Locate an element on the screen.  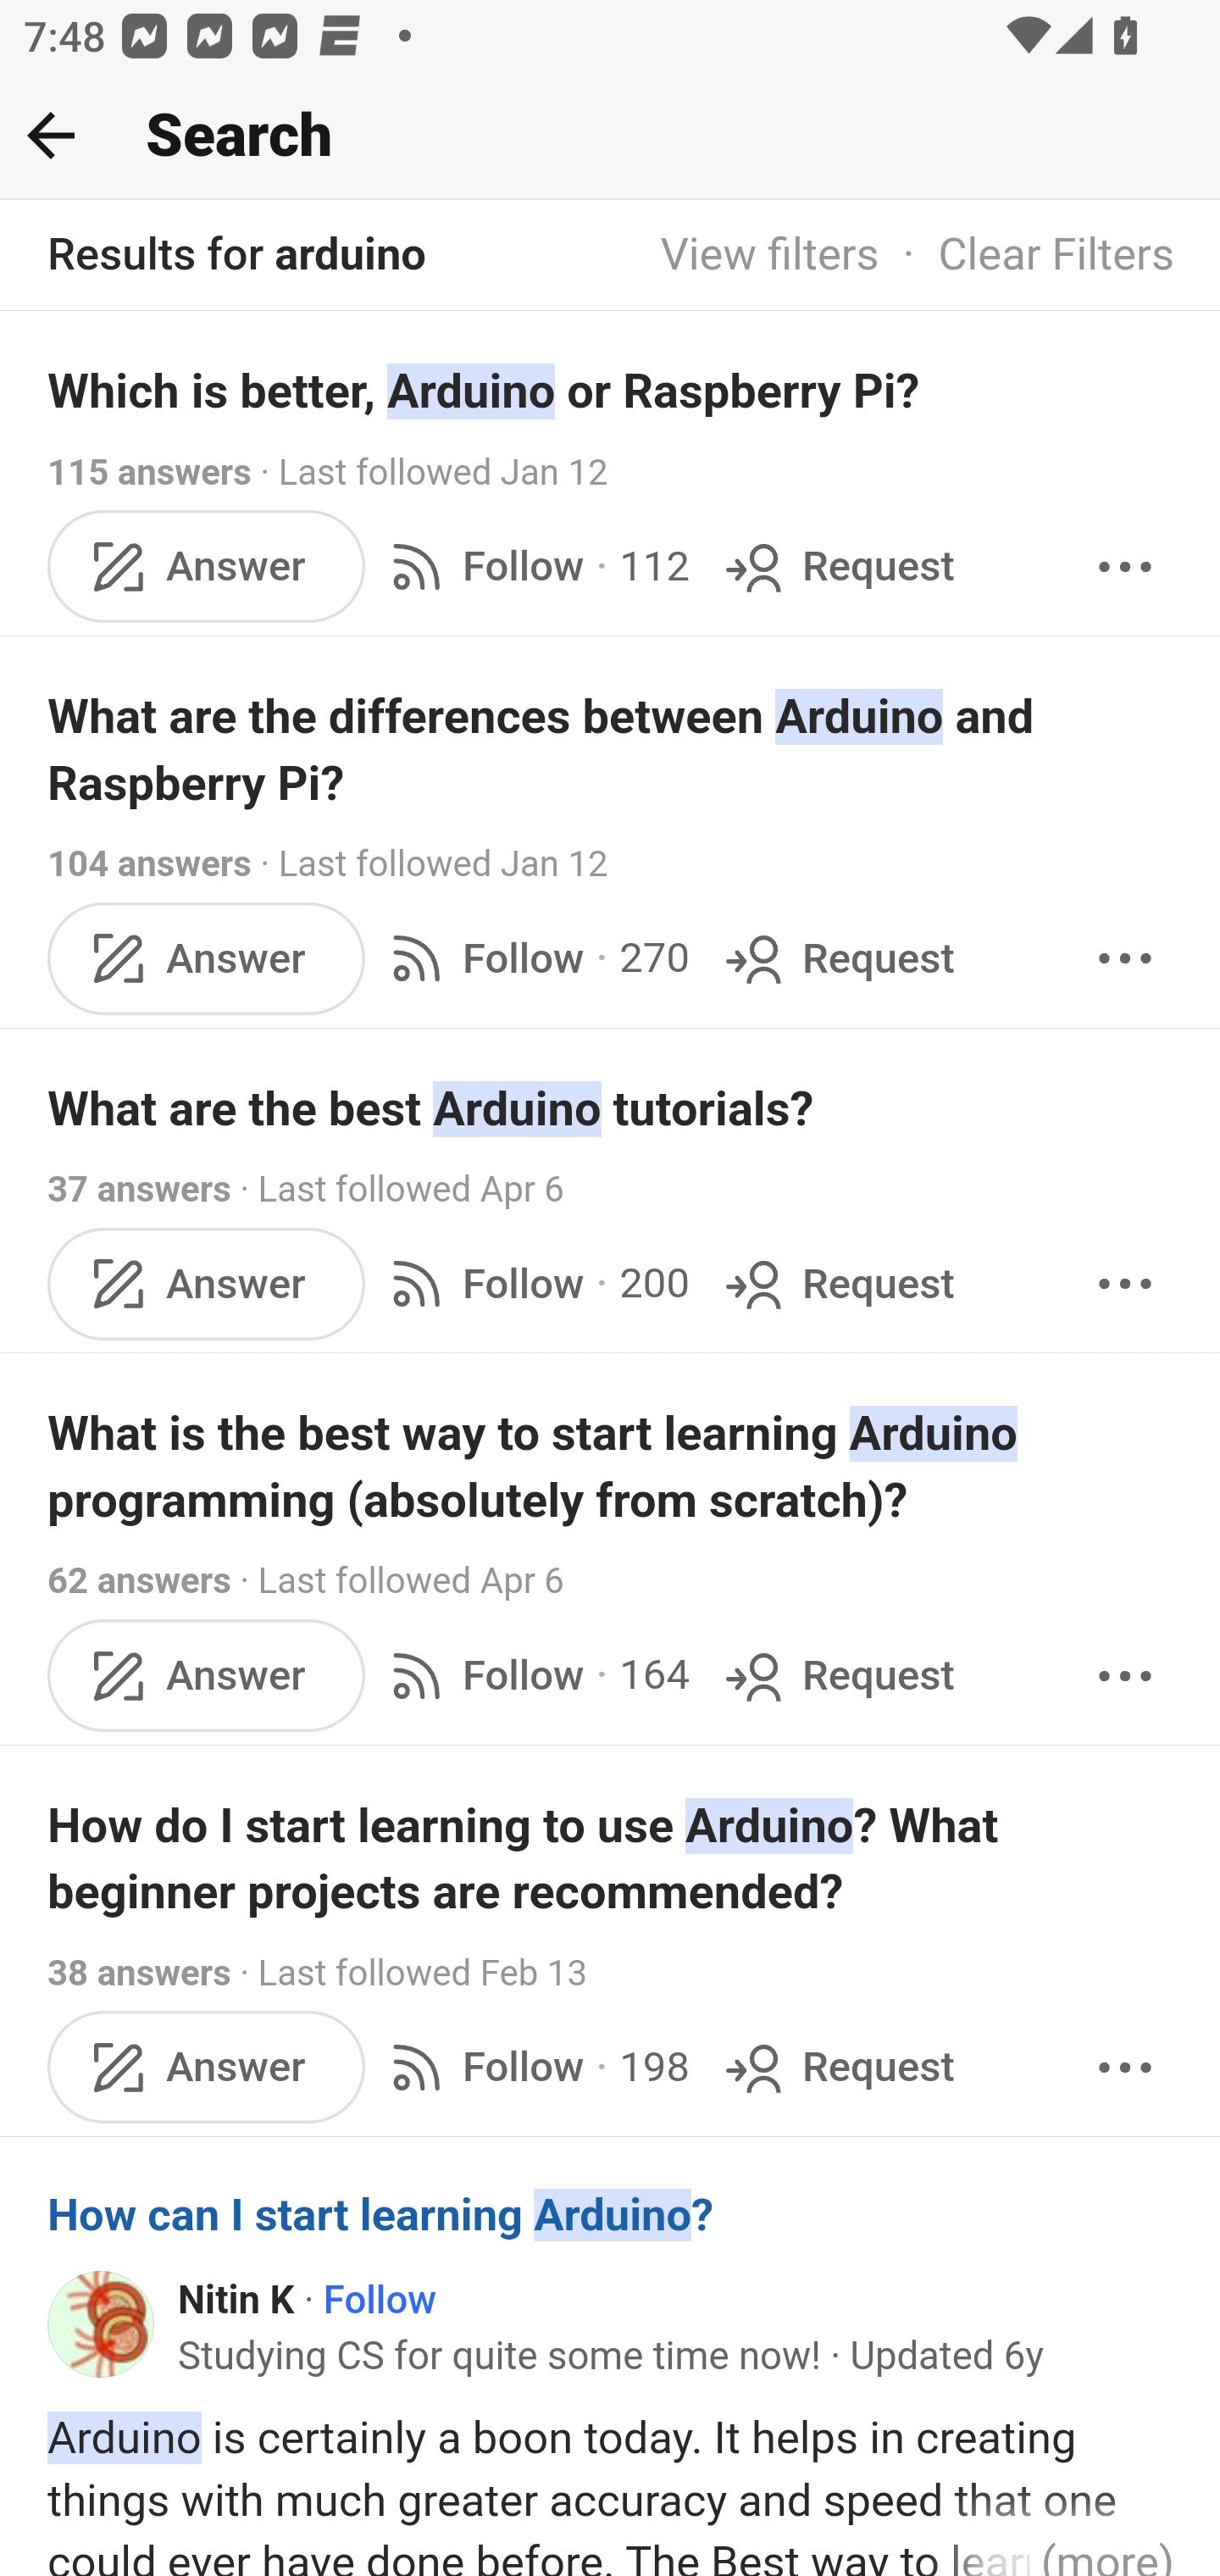
37 answers 37  answers is located at coordinates (139, 1188).